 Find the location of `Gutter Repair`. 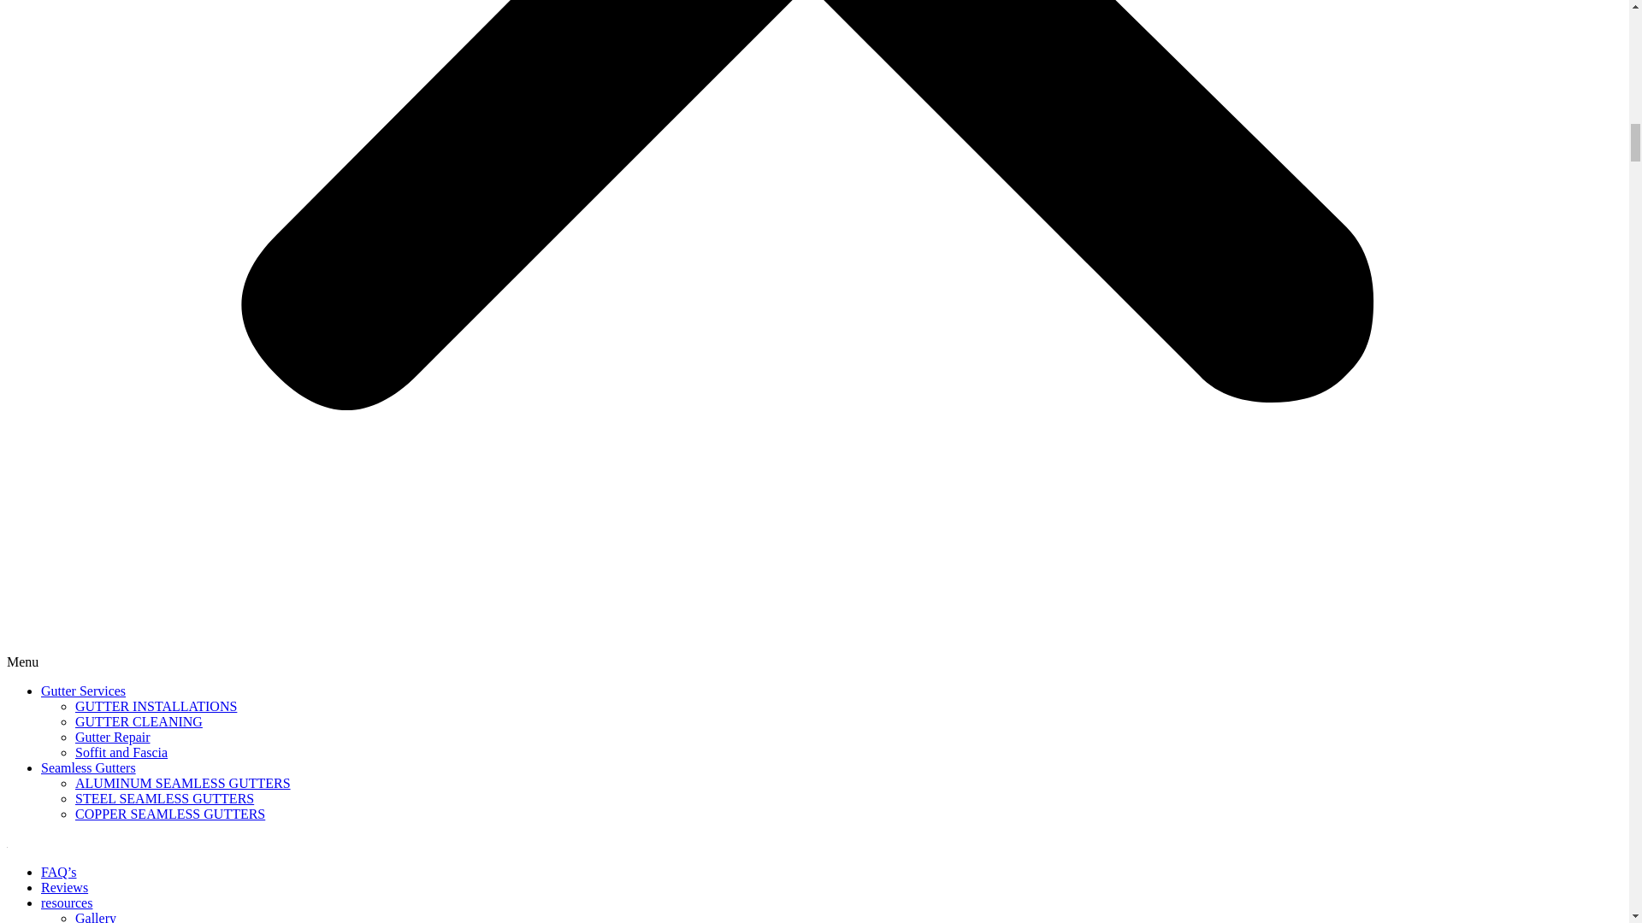

Gutter Repair is located at coordinates (113, 737).